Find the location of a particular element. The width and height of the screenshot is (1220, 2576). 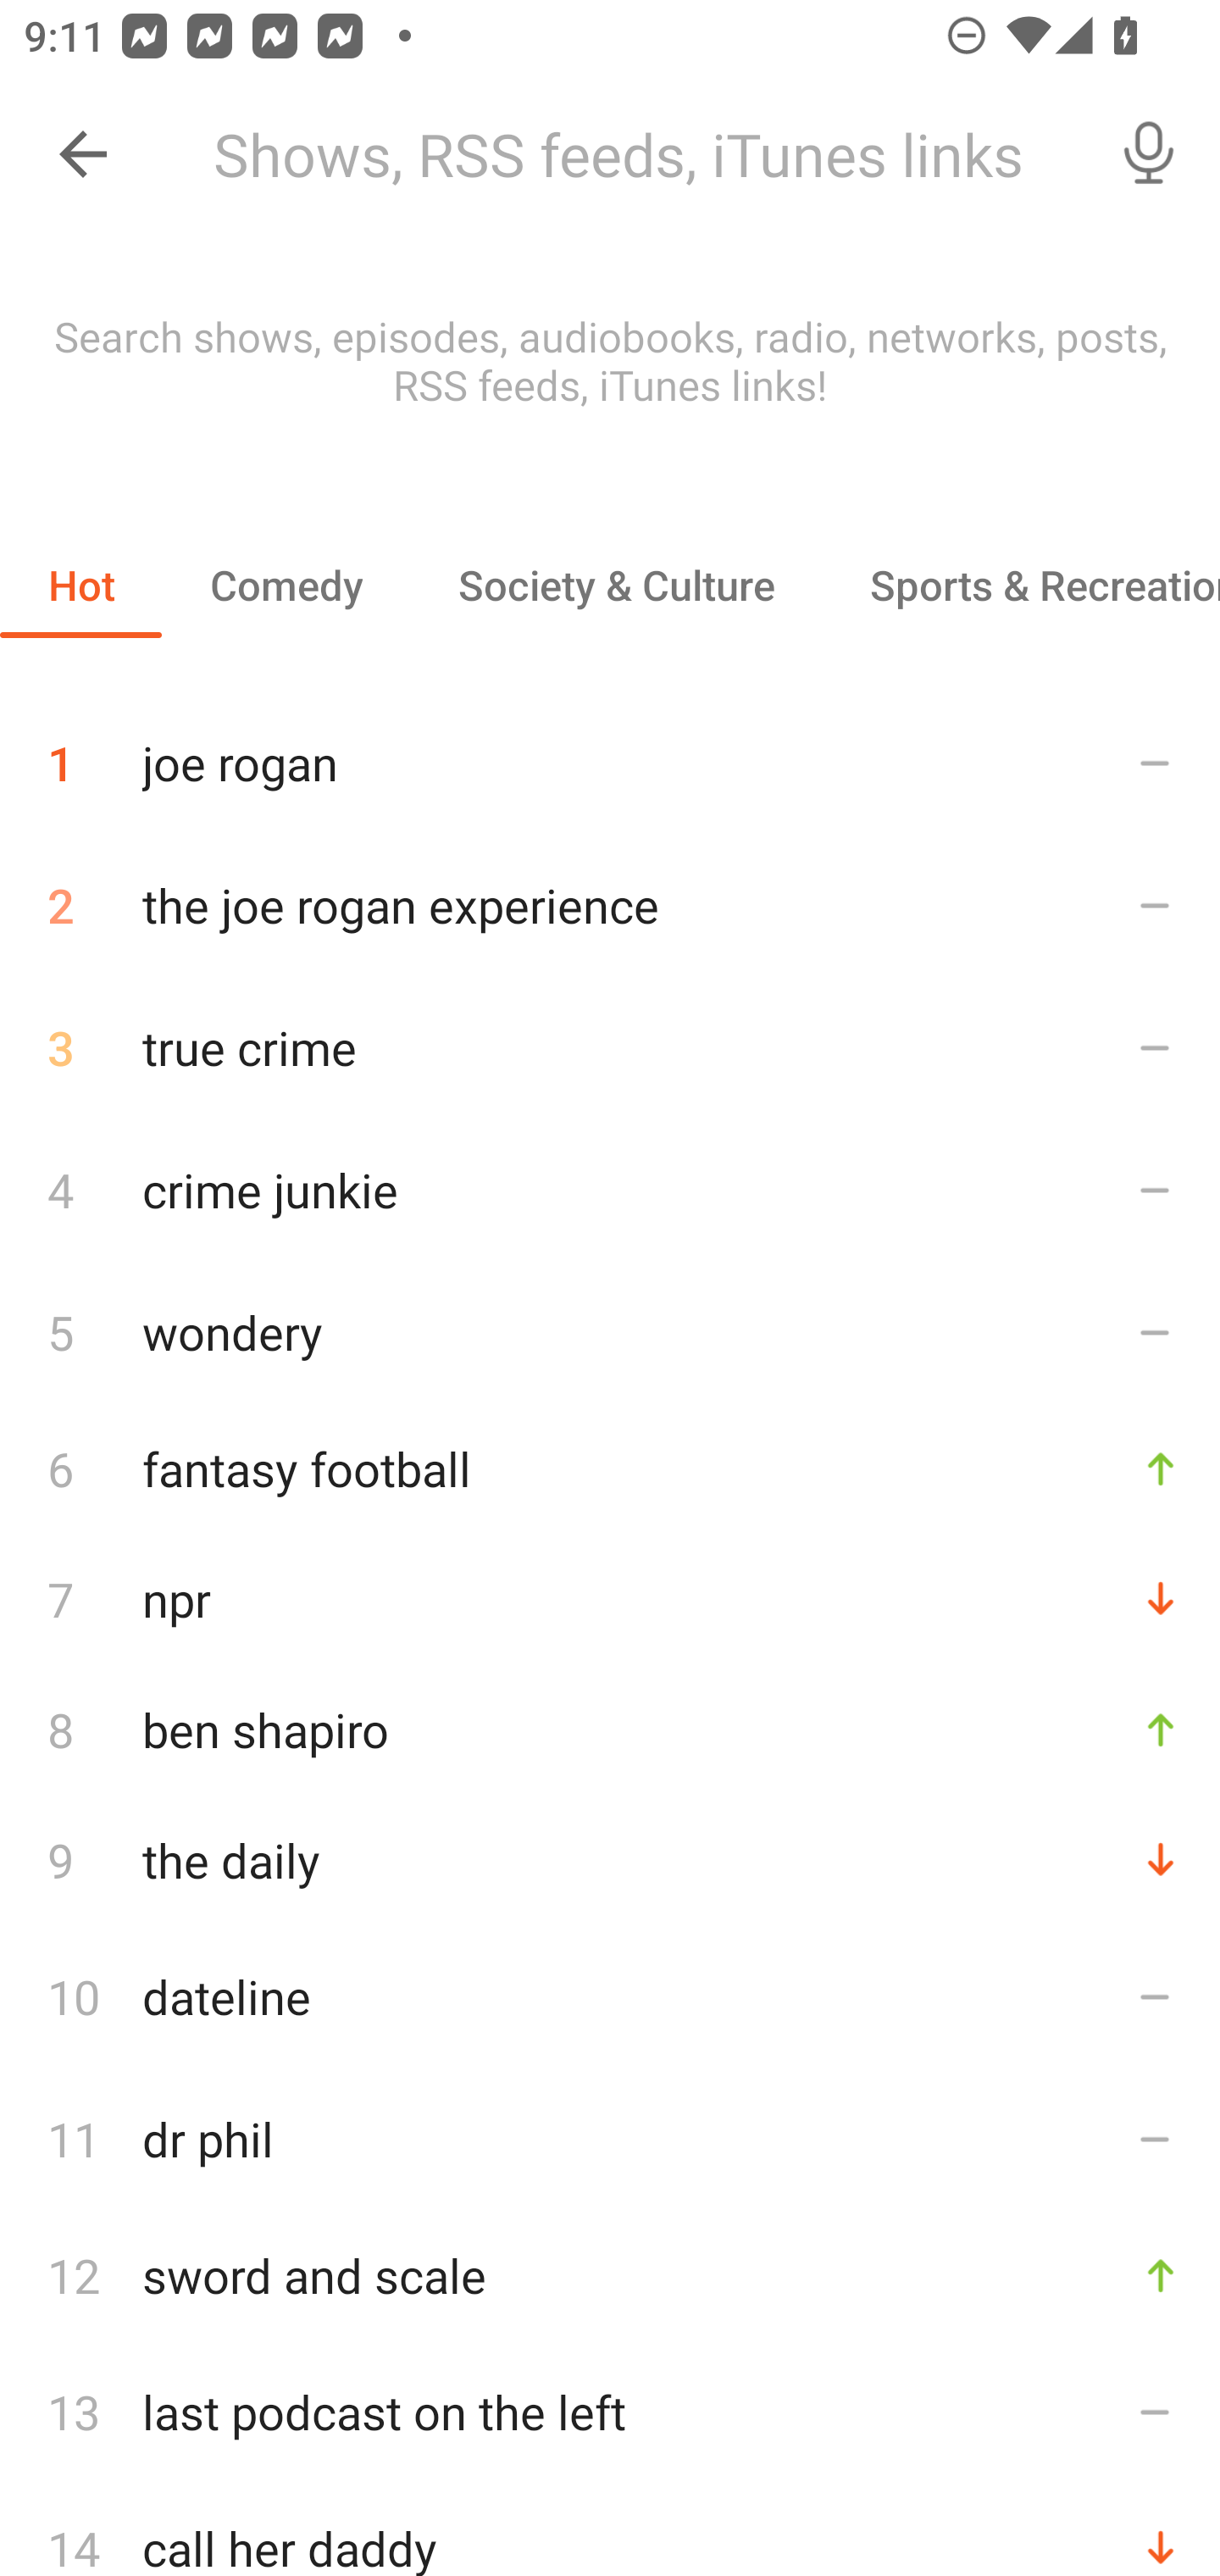

1 joe rogan is located at coordinates (610, 751).